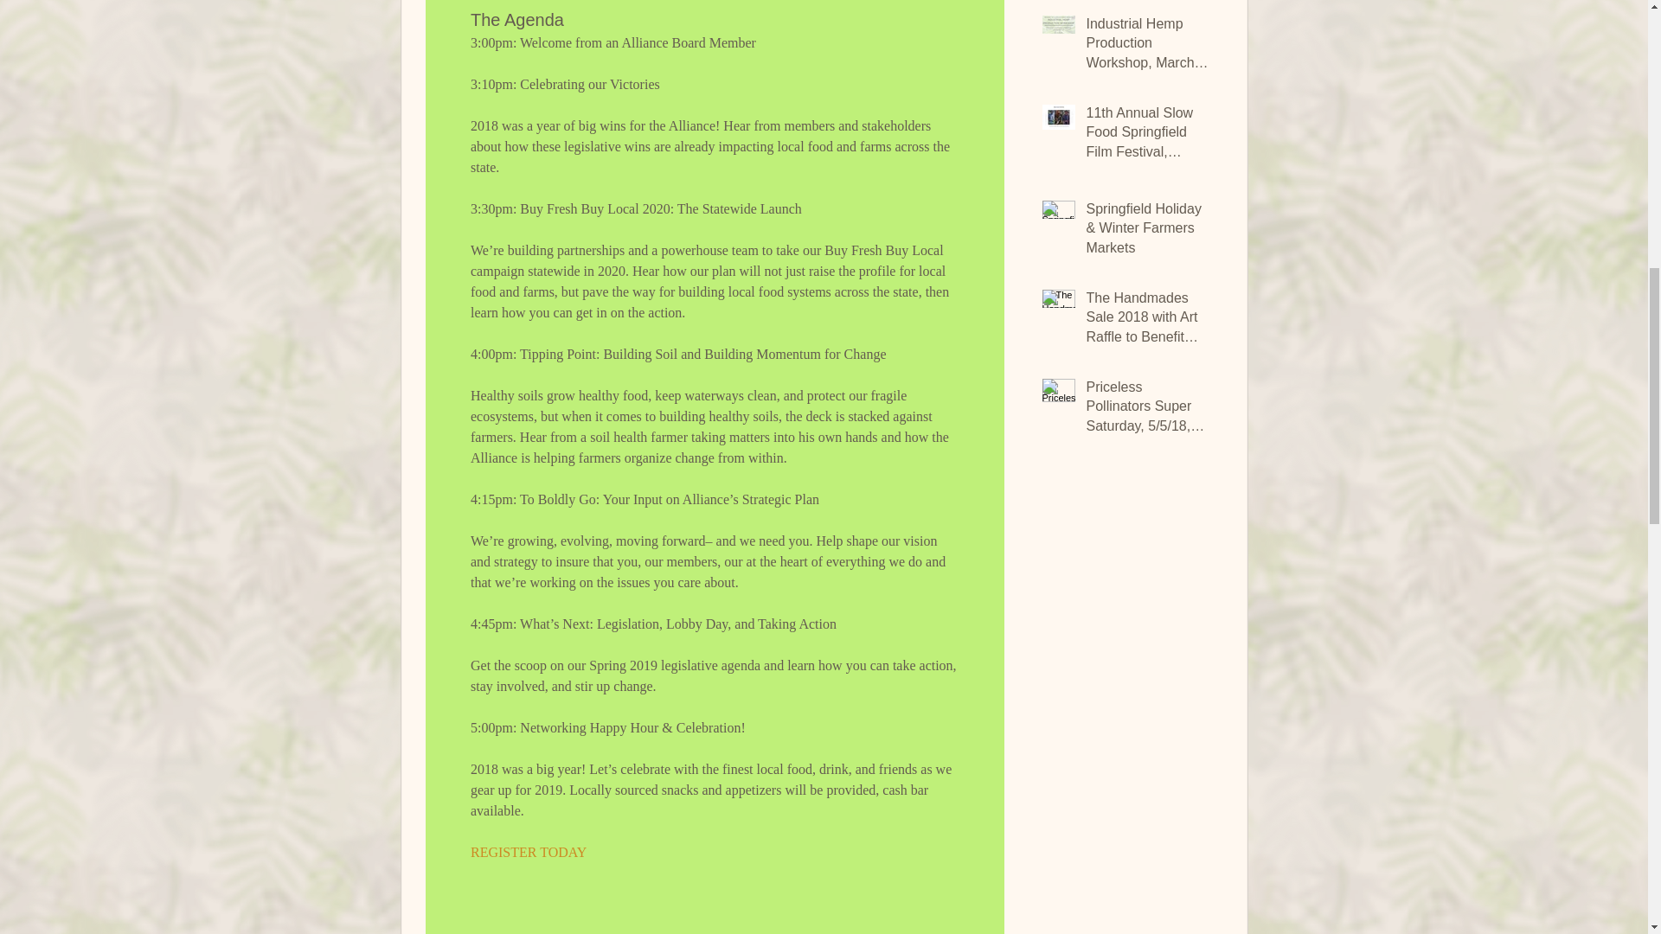 The height and width of the screenshot is (934, 1661). I want to click on REGISTER TODAY, so click(528, 852).